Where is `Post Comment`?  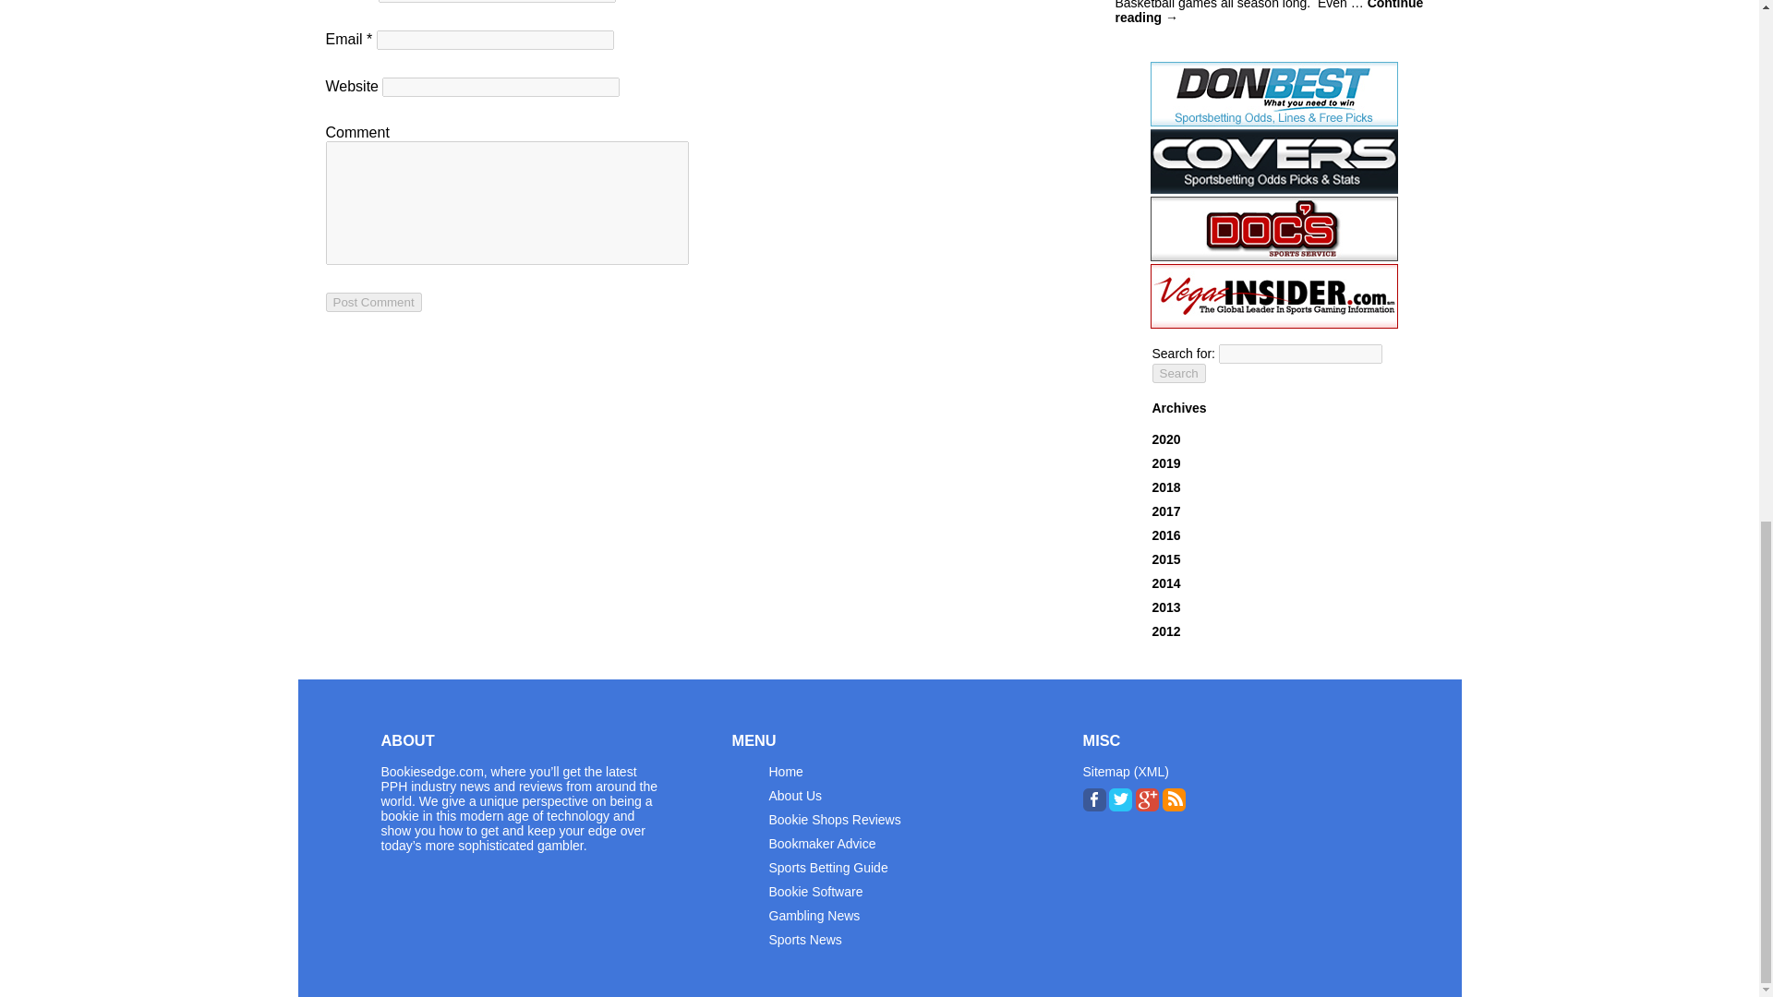 Post Comment is located at coordinates (373, 303).